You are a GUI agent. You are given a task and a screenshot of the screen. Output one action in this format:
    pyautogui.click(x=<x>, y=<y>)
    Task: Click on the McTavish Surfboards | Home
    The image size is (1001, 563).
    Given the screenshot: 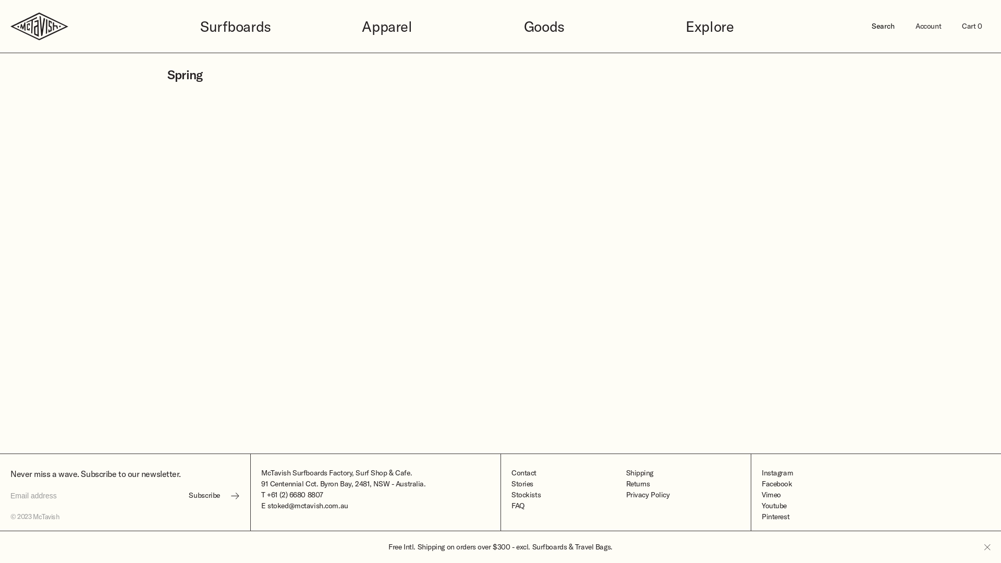 What is the action you would take?
    pyautogui.click(x=95, y=26)
    